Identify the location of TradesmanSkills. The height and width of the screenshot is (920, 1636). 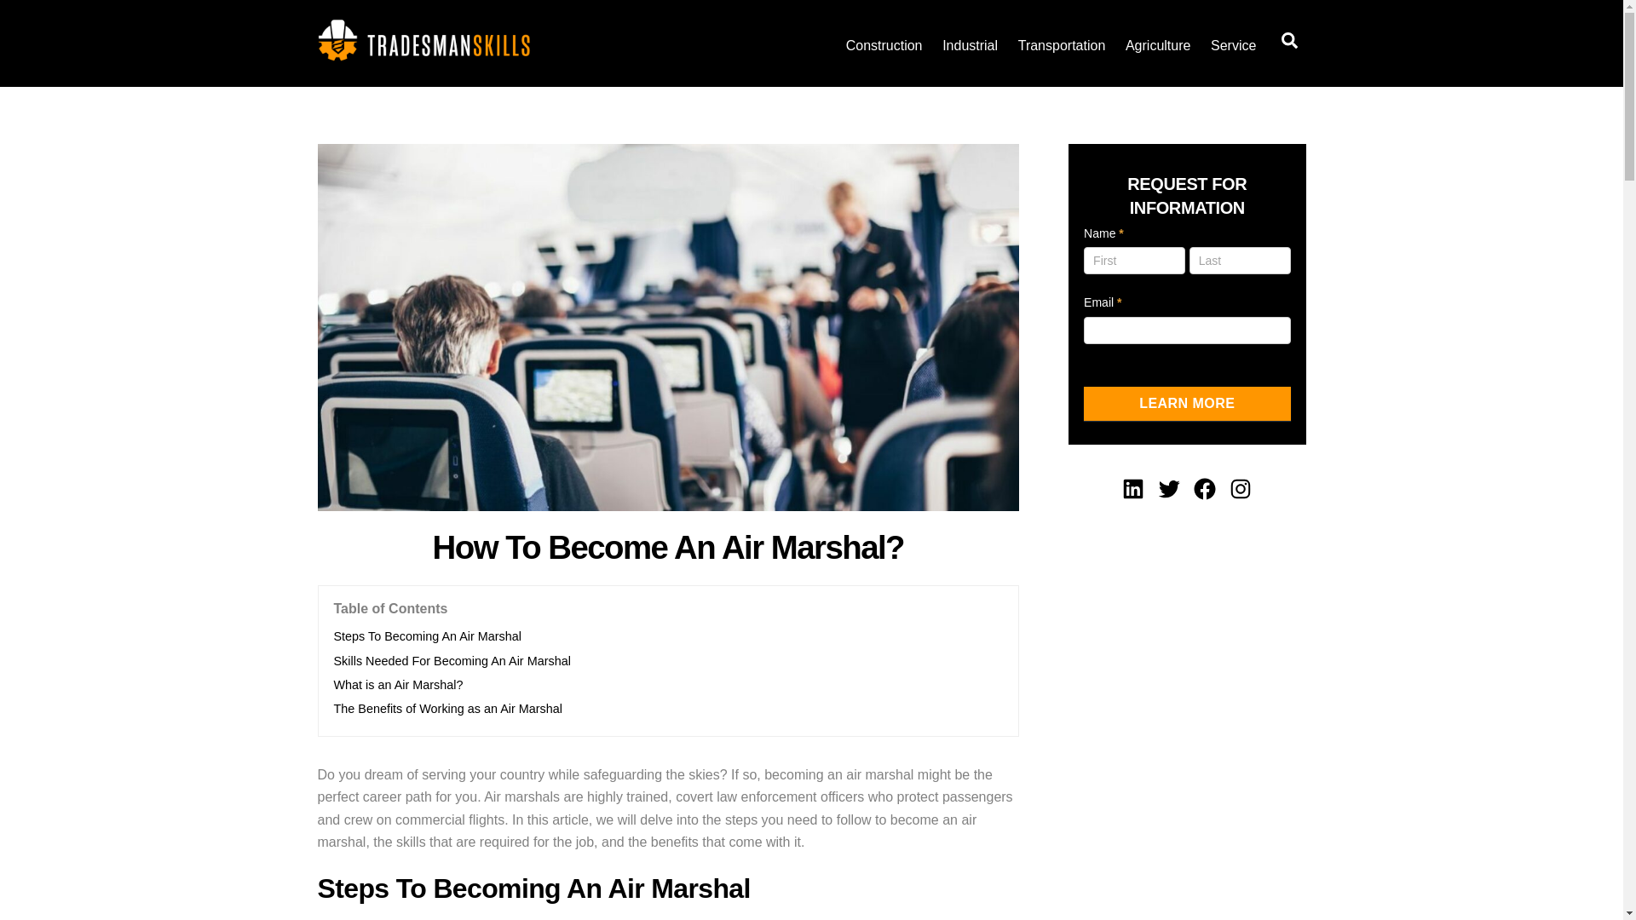
(423, 53).